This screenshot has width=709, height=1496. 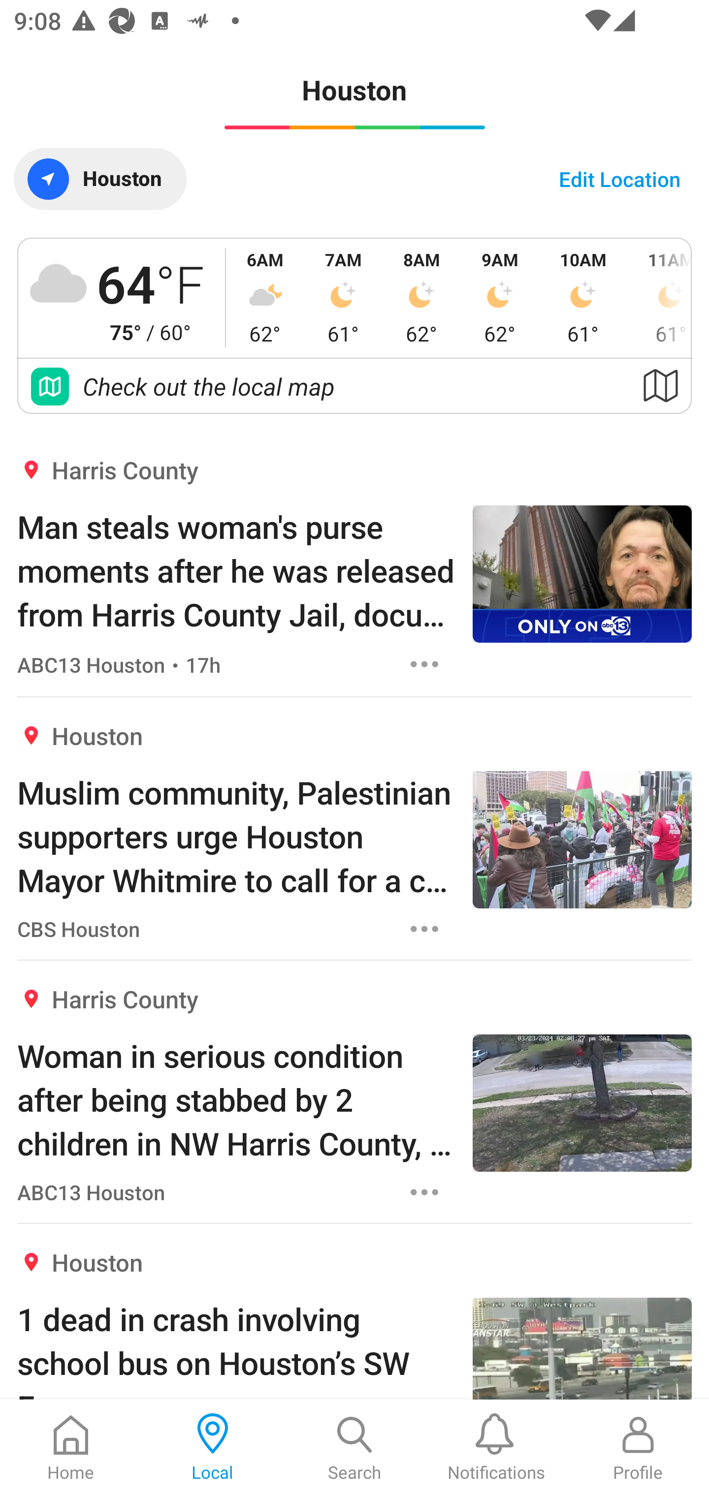 I want to click on 11AM 61°, so click(x=660, y=297).